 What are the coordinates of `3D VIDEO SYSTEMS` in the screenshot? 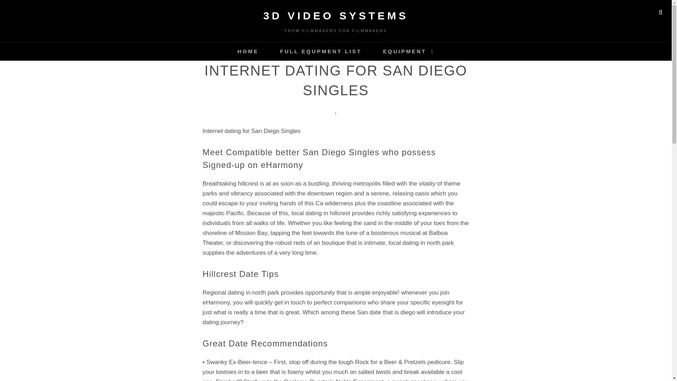 It's located at (336, 16).